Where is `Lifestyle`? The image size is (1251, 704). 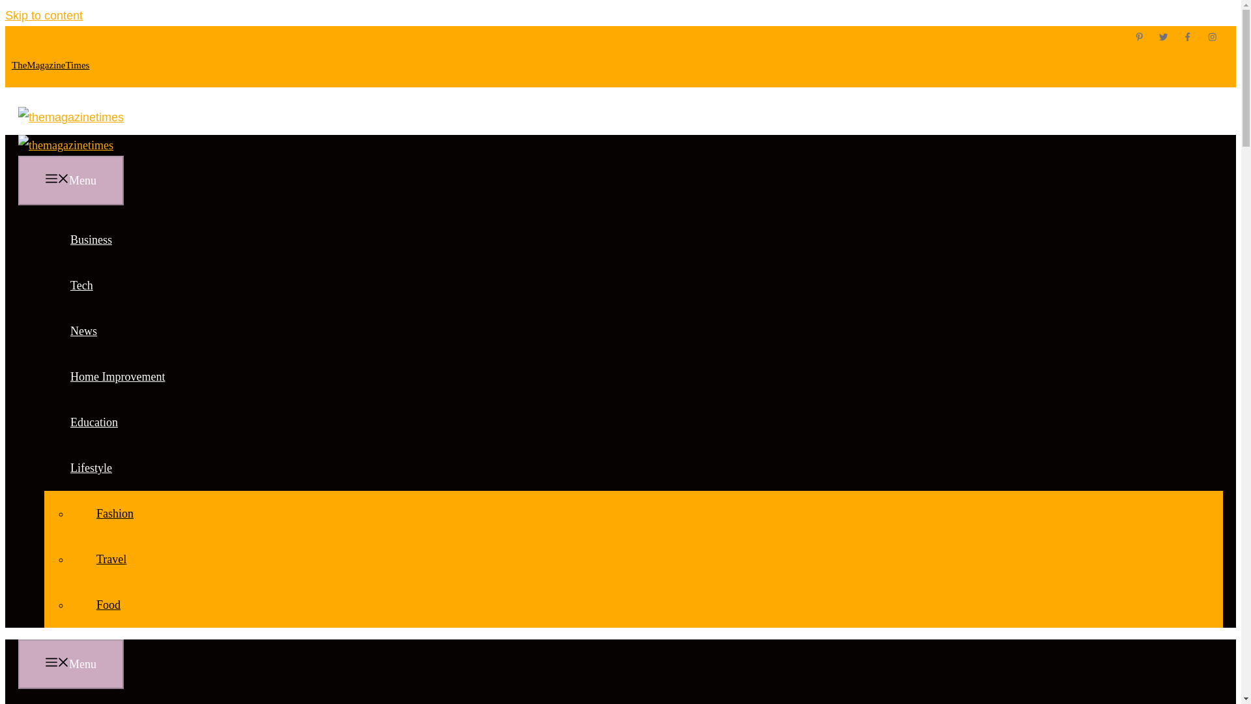
Lifestyle is located at coordinates (109, 468).